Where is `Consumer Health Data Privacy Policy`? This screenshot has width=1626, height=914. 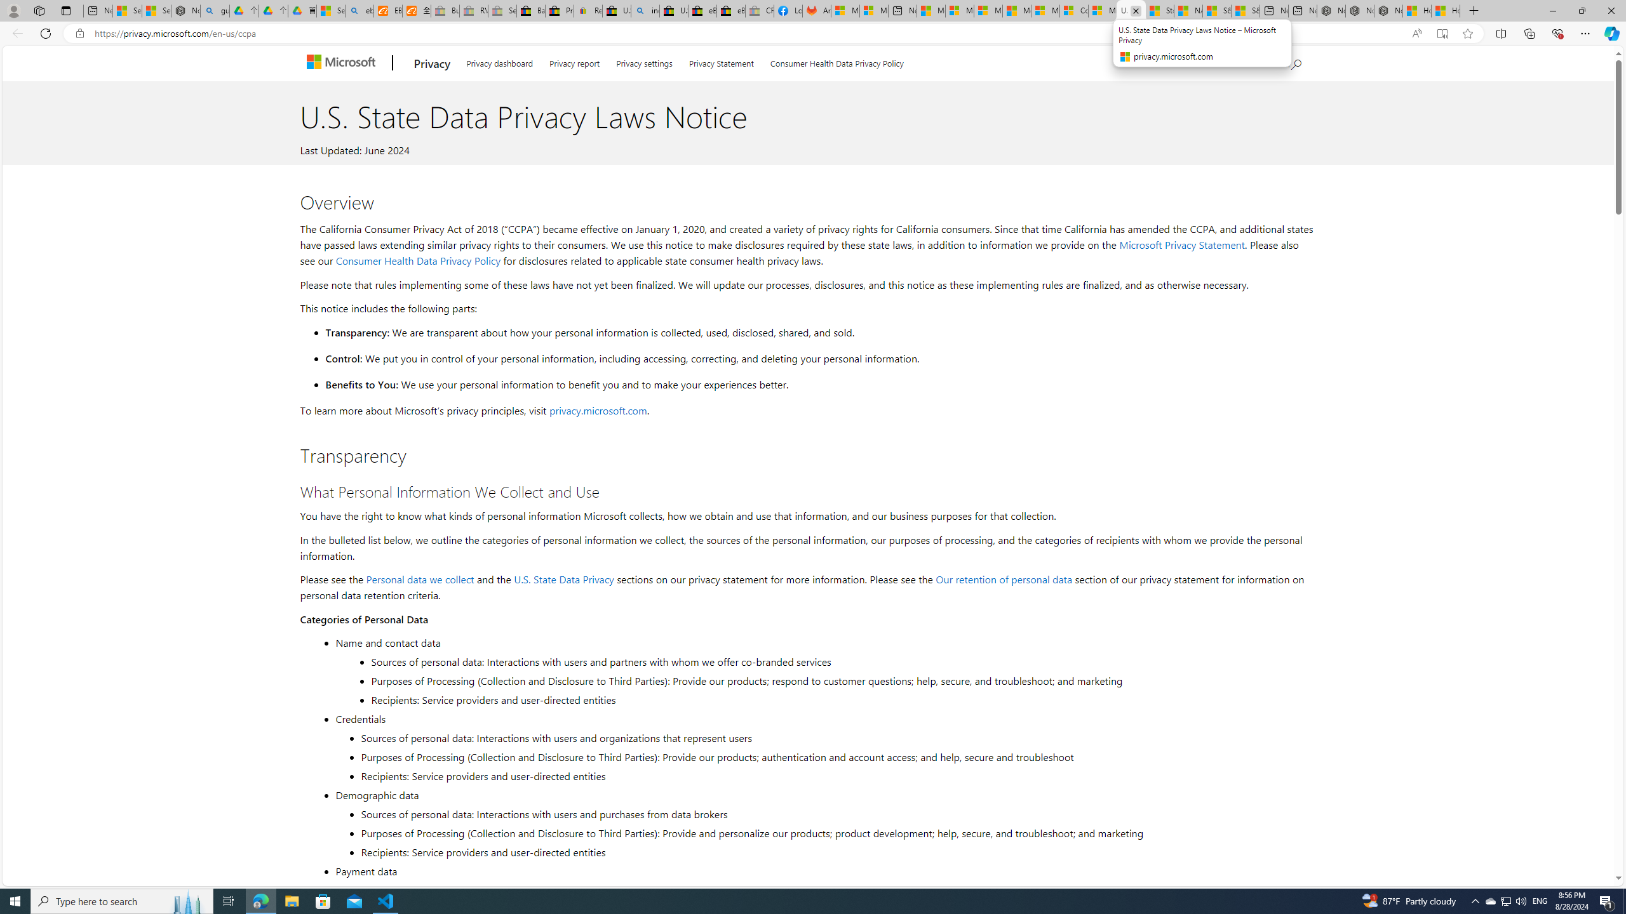 Consumer Health Data Privacy Policy is located at coordinates (1073, 11).